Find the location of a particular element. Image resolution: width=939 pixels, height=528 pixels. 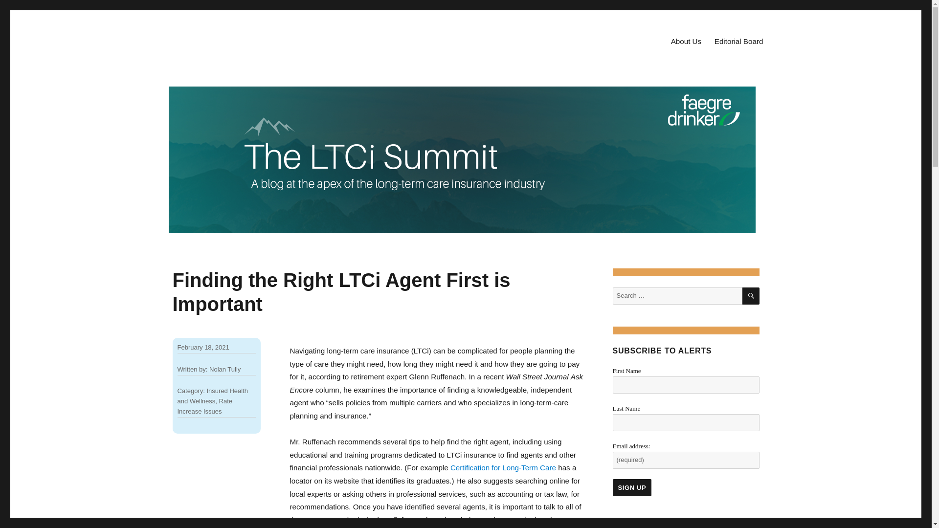

About Us is located at coordinates (686, 41).